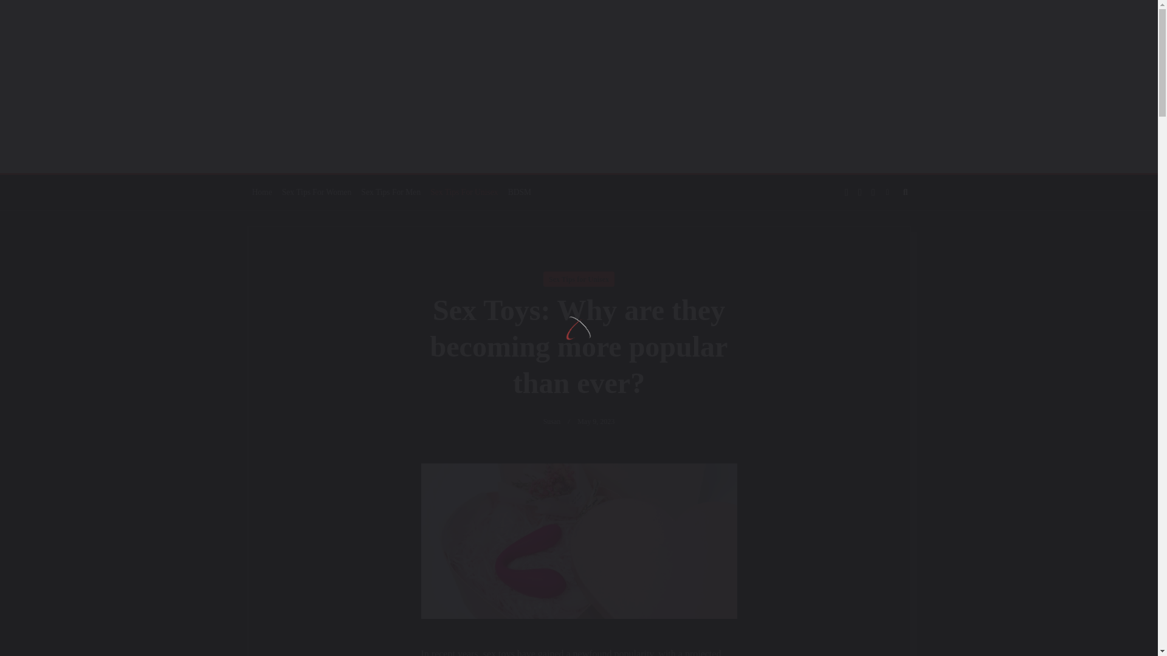 This screenshot has width=1167, height=656. I want to click on BDSM, so click(520, 192).